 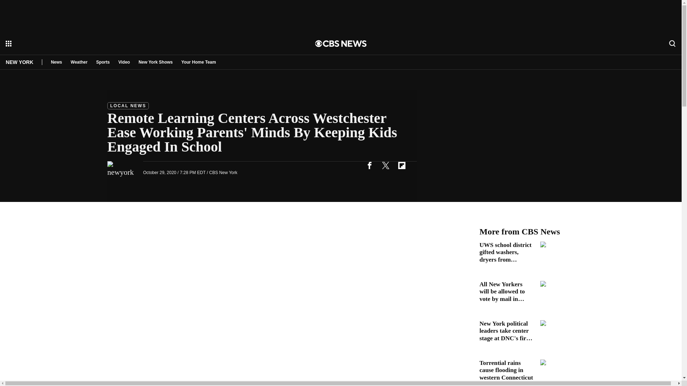 What do you see at coordinates (369, 165) in the screenshot?
I see `facebook` at bounding box center [369, 165].